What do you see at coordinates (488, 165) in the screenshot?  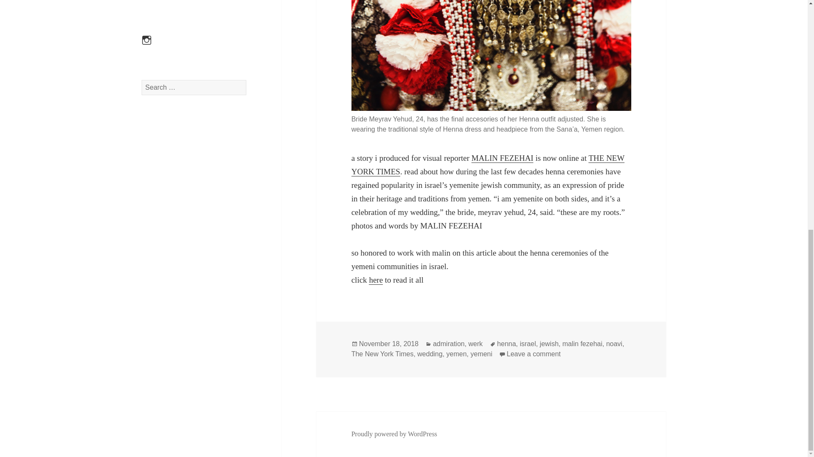 I see `malin fezehai` at bounding box center [488, 165].